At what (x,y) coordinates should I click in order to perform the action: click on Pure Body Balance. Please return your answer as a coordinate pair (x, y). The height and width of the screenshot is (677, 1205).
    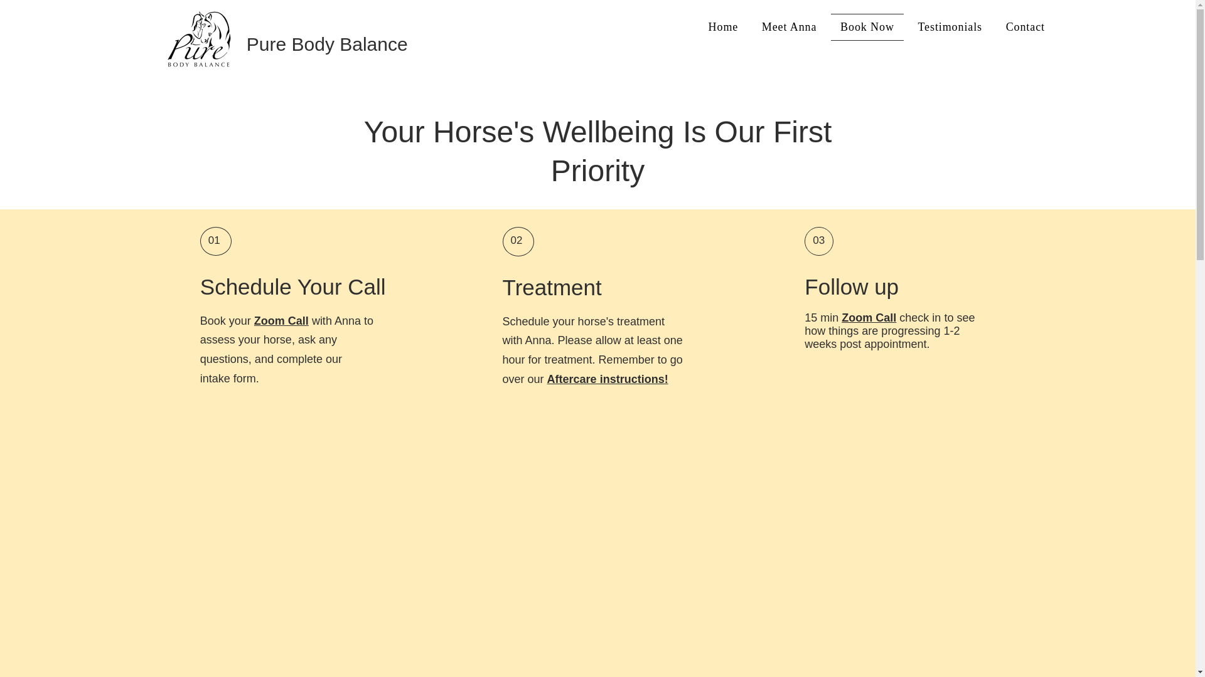
    Looking at the image, I should click on (328, 44).